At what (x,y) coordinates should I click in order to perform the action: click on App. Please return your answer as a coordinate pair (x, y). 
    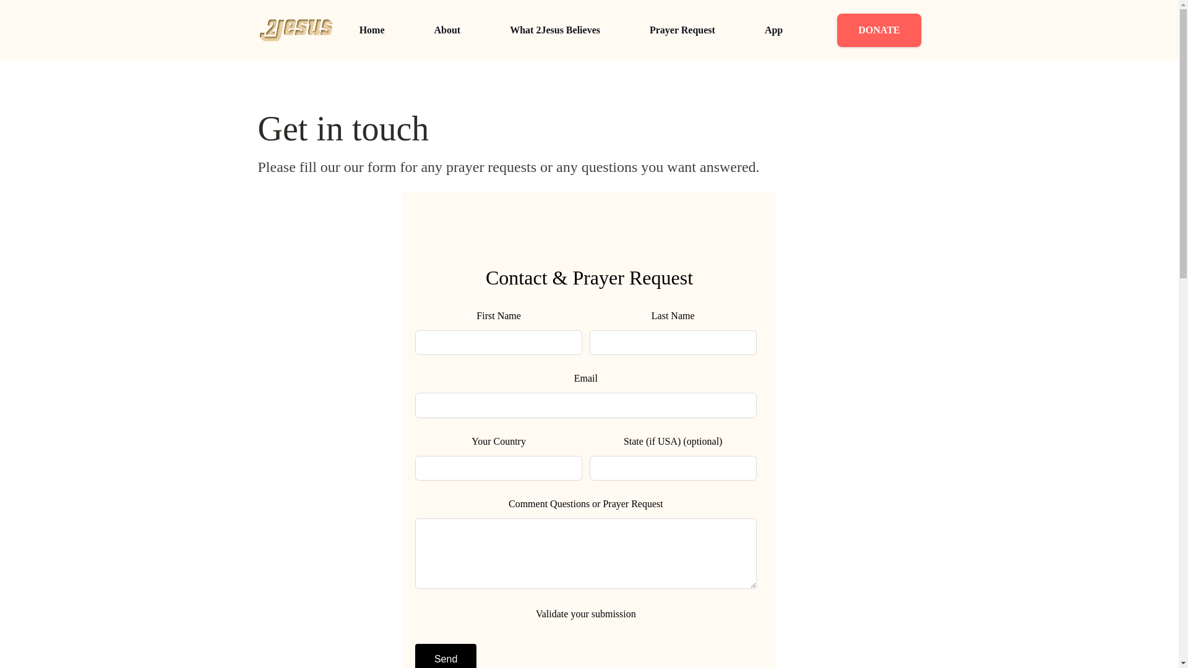
    Looking at the image, I should click on (773, 30).